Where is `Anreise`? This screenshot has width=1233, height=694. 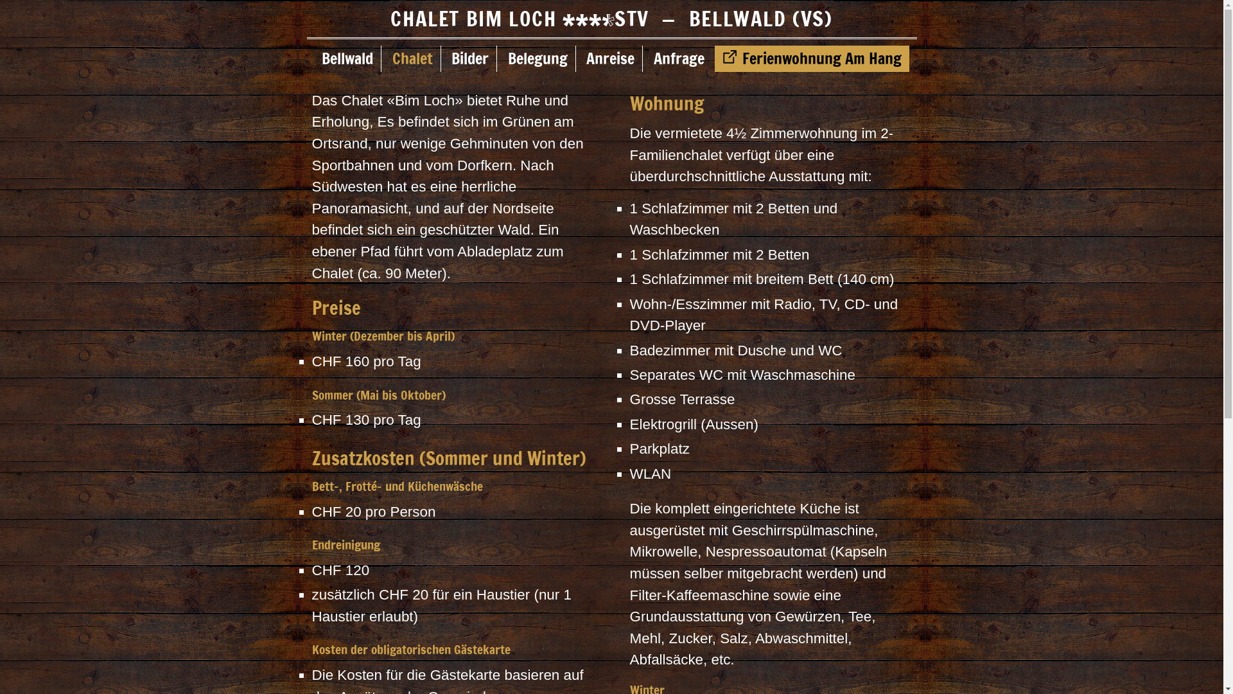
Anreise is located at coordinates (611, 58).